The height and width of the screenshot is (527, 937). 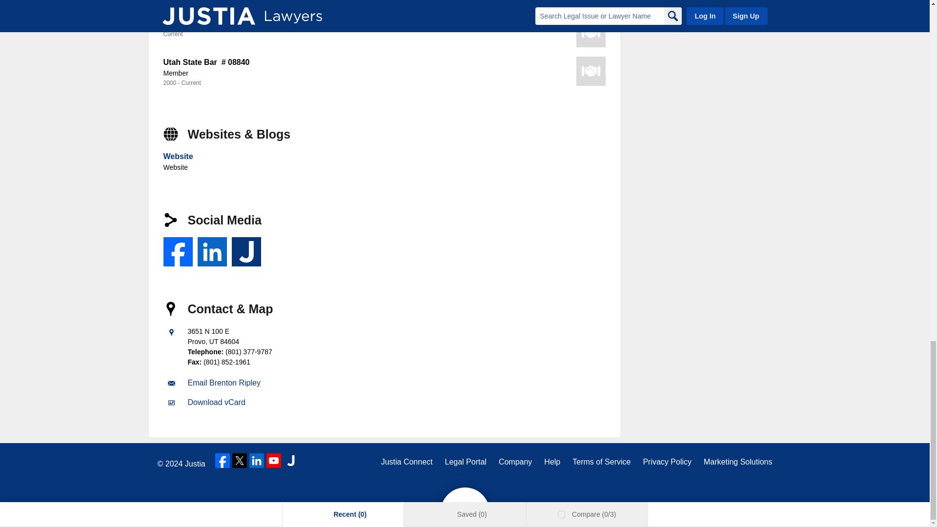 I want to click on LinkedIn, so click(x=212, y=252).